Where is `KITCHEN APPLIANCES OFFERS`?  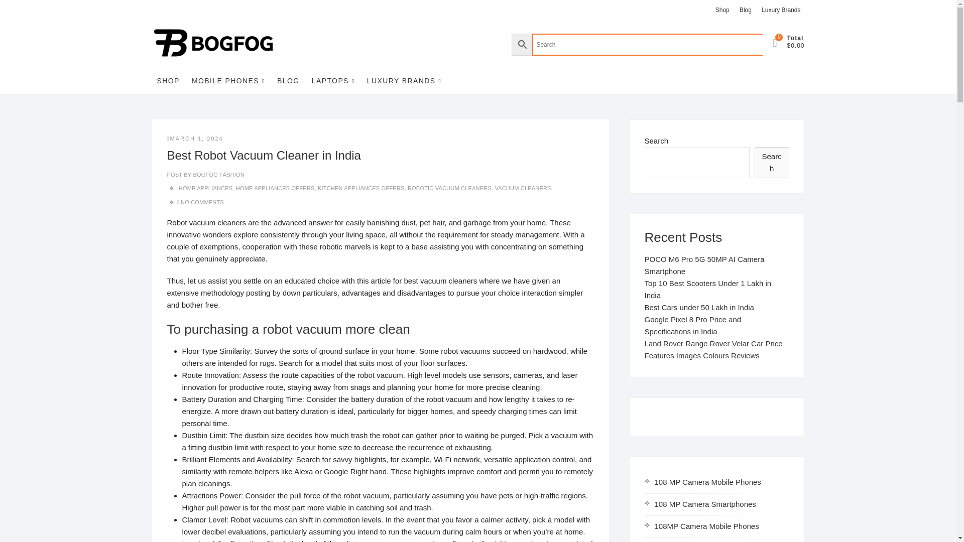
KITCHEN APPLIANCES OFFERS is located at coordinates (360, 188).